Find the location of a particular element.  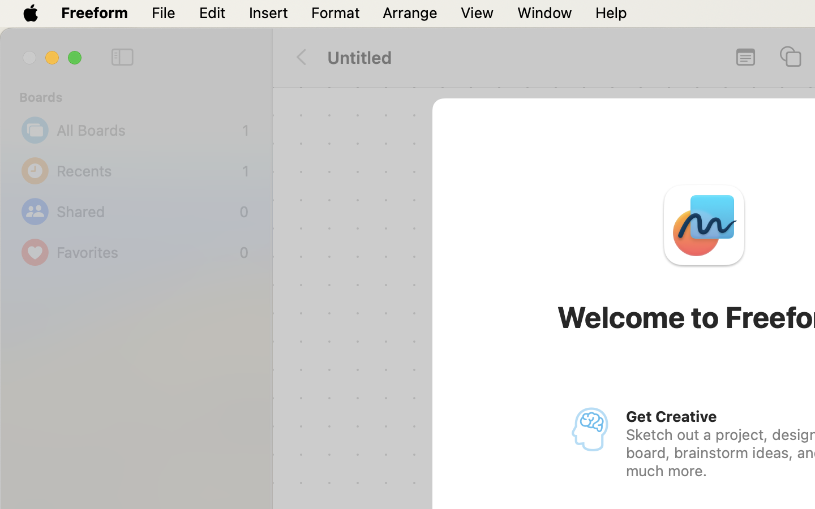

Untitled is located at coordinates (360, 57).